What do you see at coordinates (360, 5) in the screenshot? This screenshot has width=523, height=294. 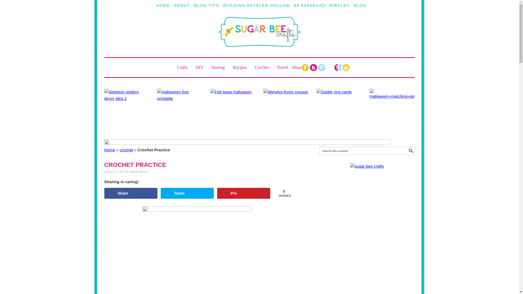 I see `BLOG` at bounding box center [360, 5].